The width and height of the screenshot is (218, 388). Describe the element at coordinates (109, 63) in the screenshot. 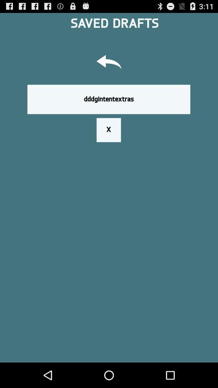

I see `select app below saved drafts item` at that location.